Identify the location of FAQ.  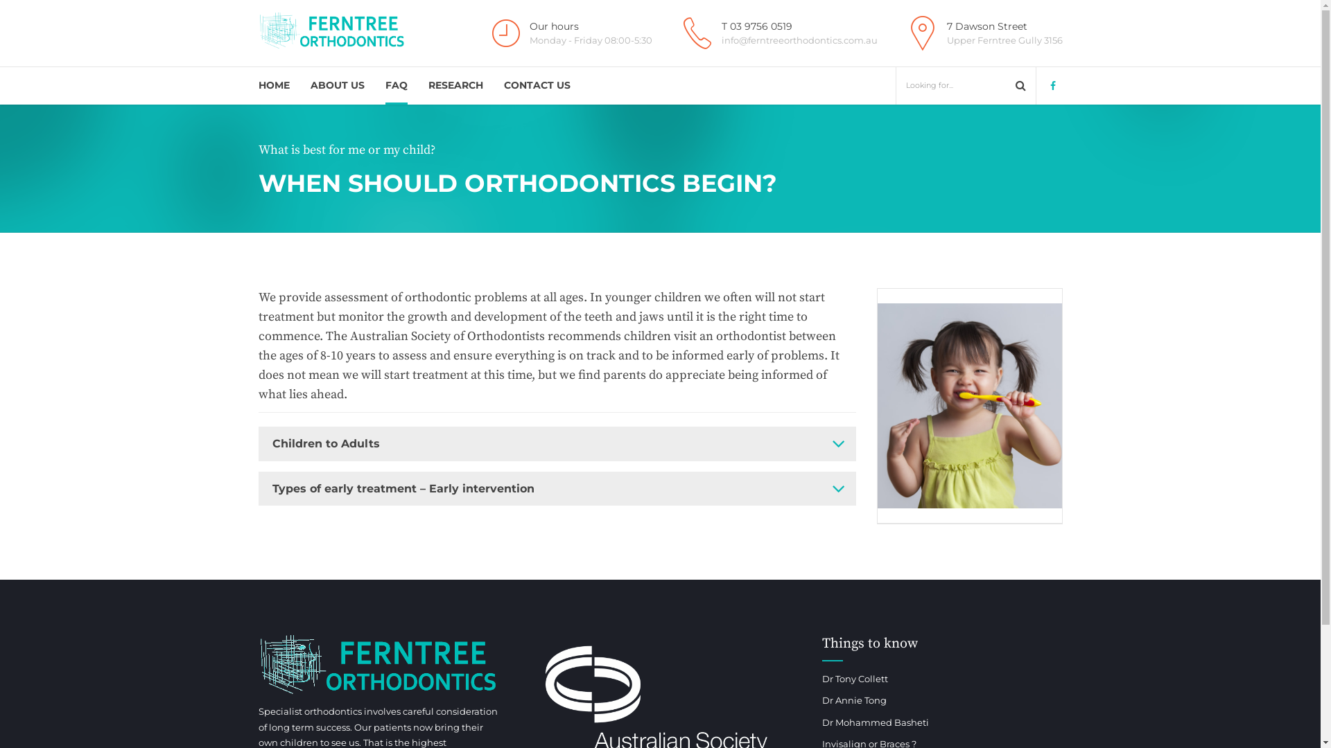
(397, 86).